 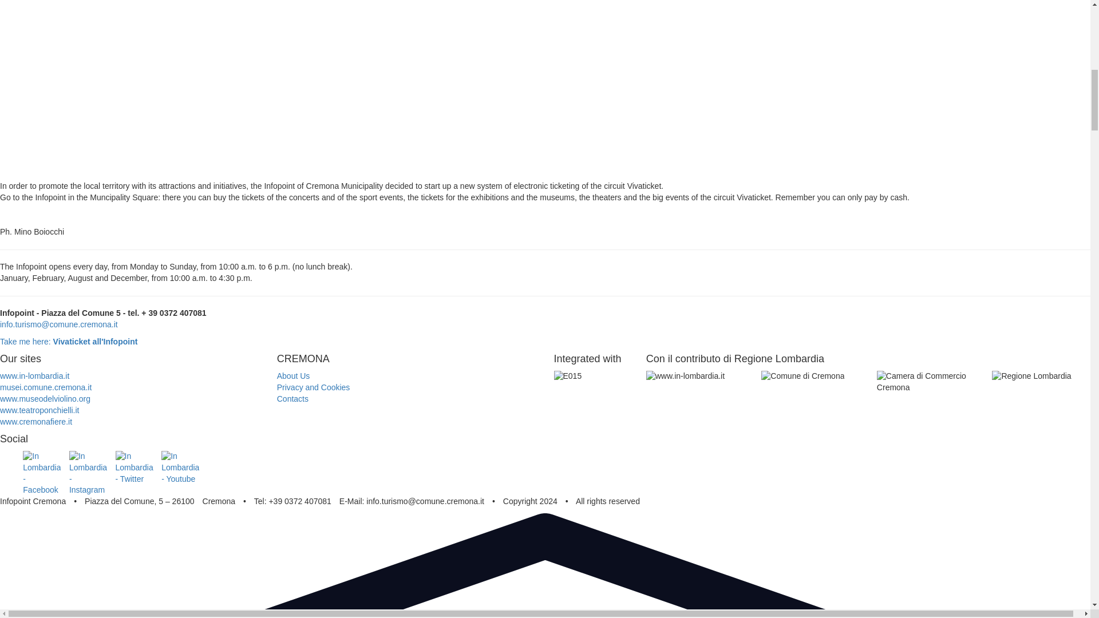 I want to click on www.cremonafiere.it, so click(x=36, y=422).